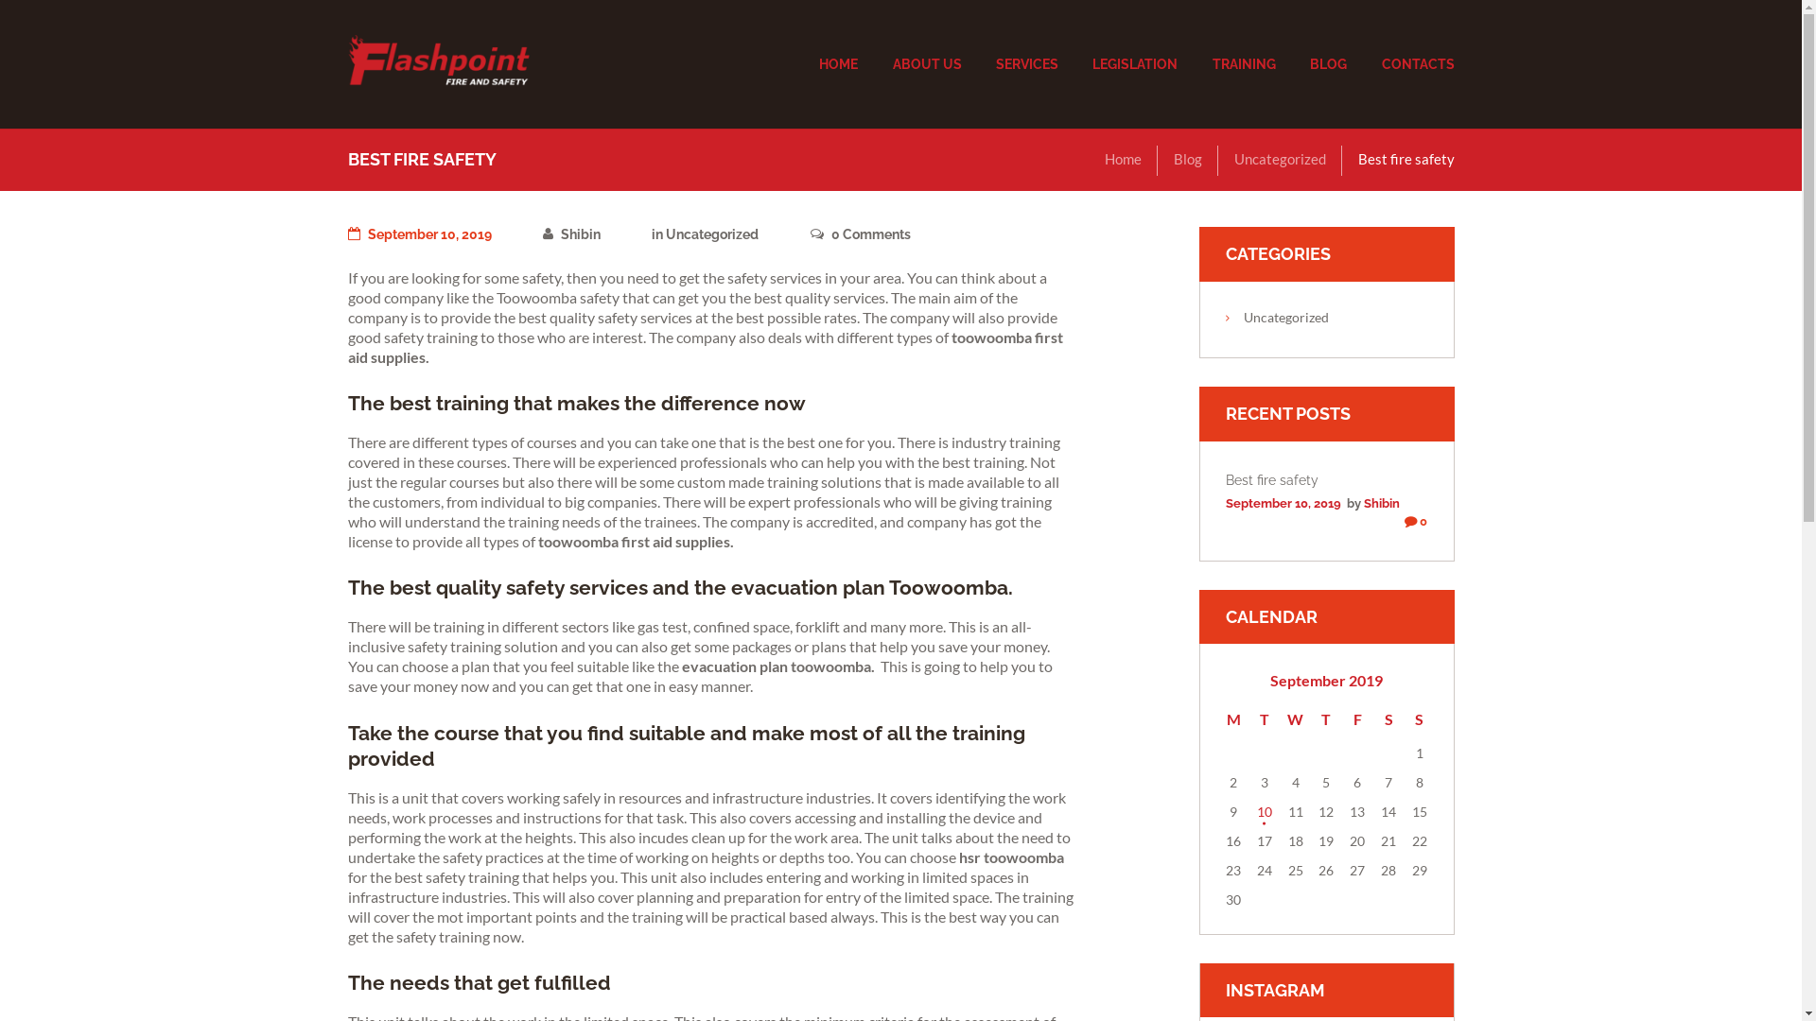 The width and height of the screenshot is (1816, 1021). I want to click on TRAINING, so click(1245, 65).